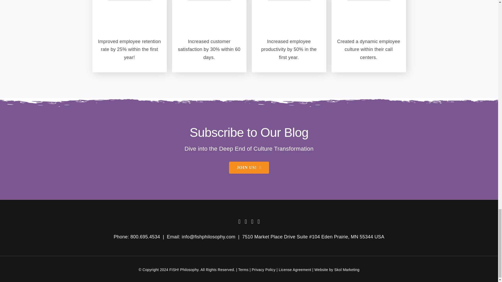 The width and height of the screenshot is (502, 282). Describe the element at coordinates (369, 19) in the screenshot. I see `fishatwork4` at that location.